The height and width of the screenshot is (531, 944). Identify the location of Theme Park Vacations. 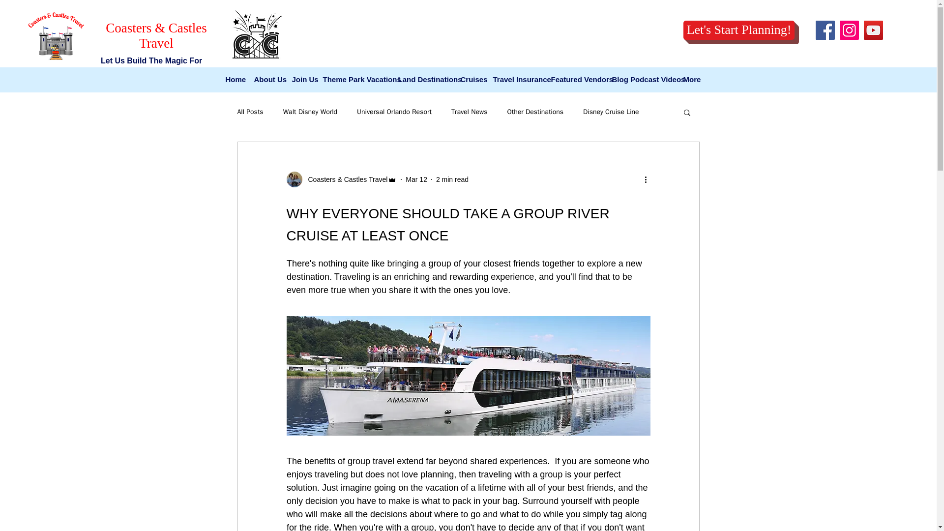
(355, 80).